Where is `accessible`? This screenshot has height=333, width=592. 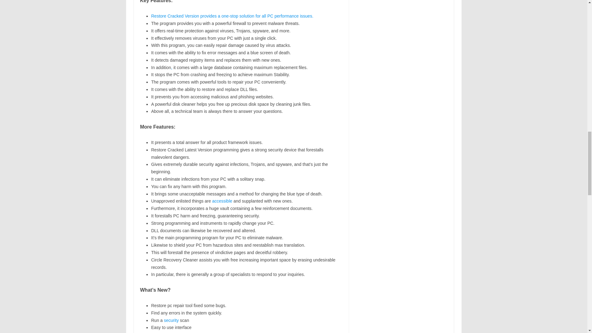 accessible is located at coordinates (222, 201).